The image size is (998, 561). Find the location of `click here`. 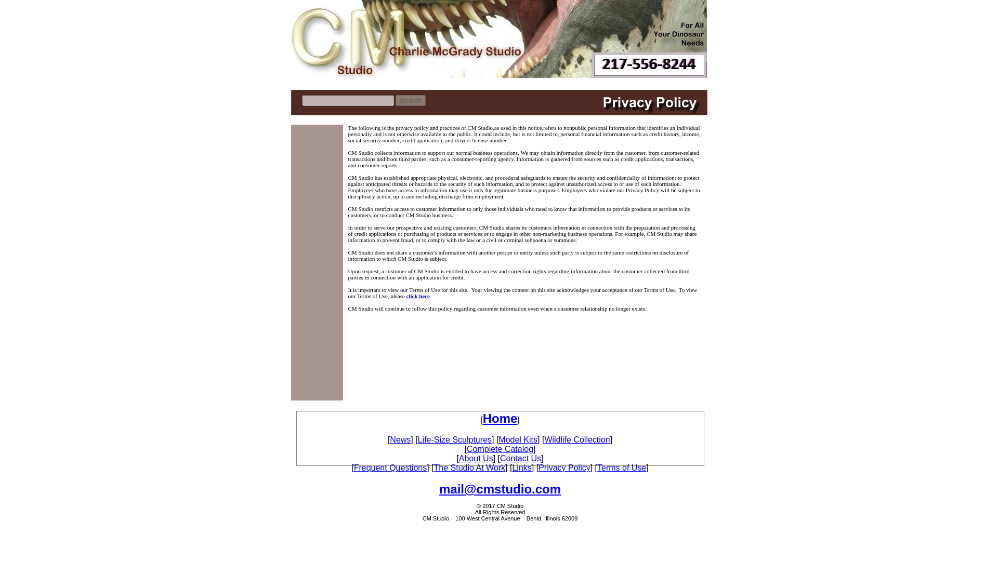

click here is located at coordinates (418, 296).